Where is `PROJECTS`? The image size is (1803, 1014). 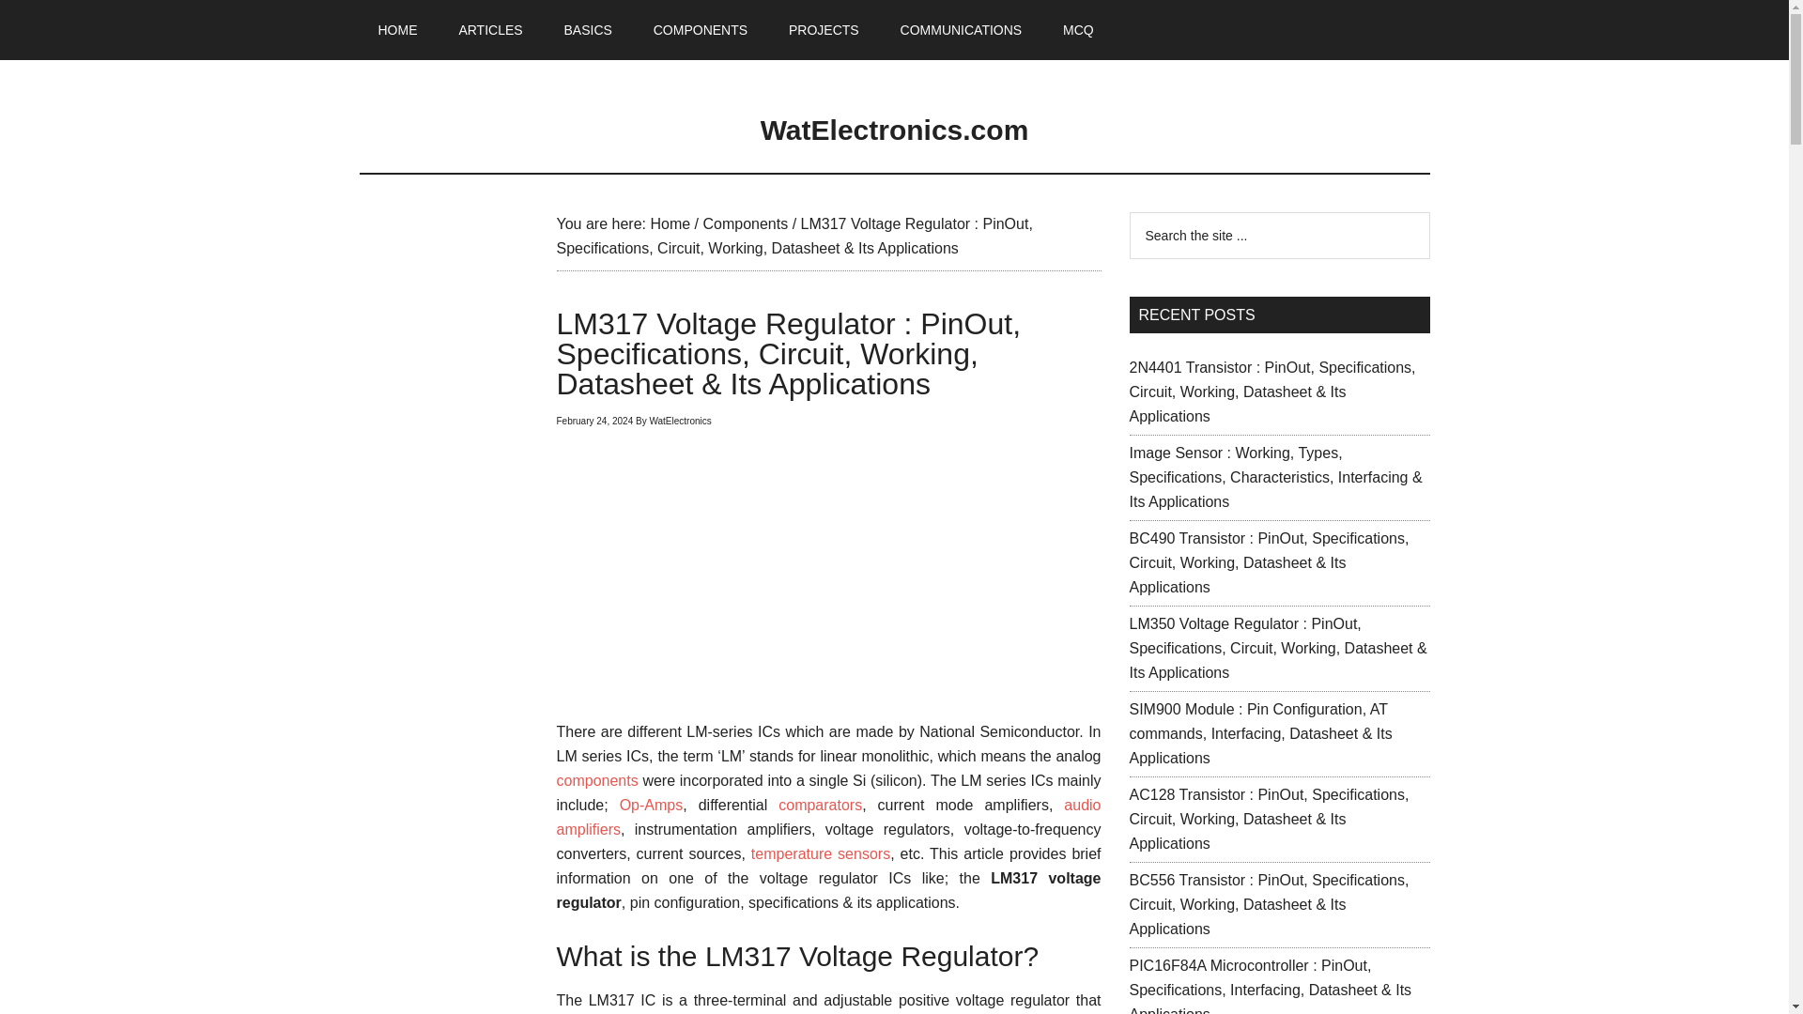 PROJECTS is located at coordinates (824, 30).